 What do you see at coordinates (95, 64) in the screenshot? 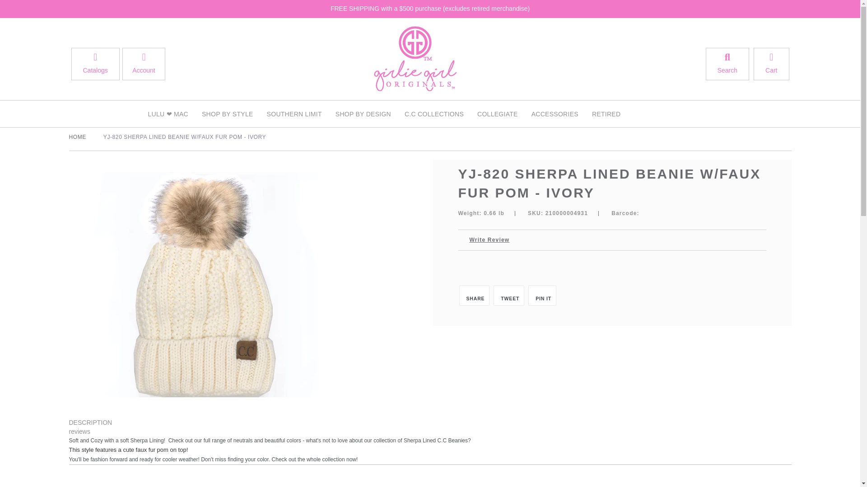
I see `Catalogs` at bounding box center [95, 64].